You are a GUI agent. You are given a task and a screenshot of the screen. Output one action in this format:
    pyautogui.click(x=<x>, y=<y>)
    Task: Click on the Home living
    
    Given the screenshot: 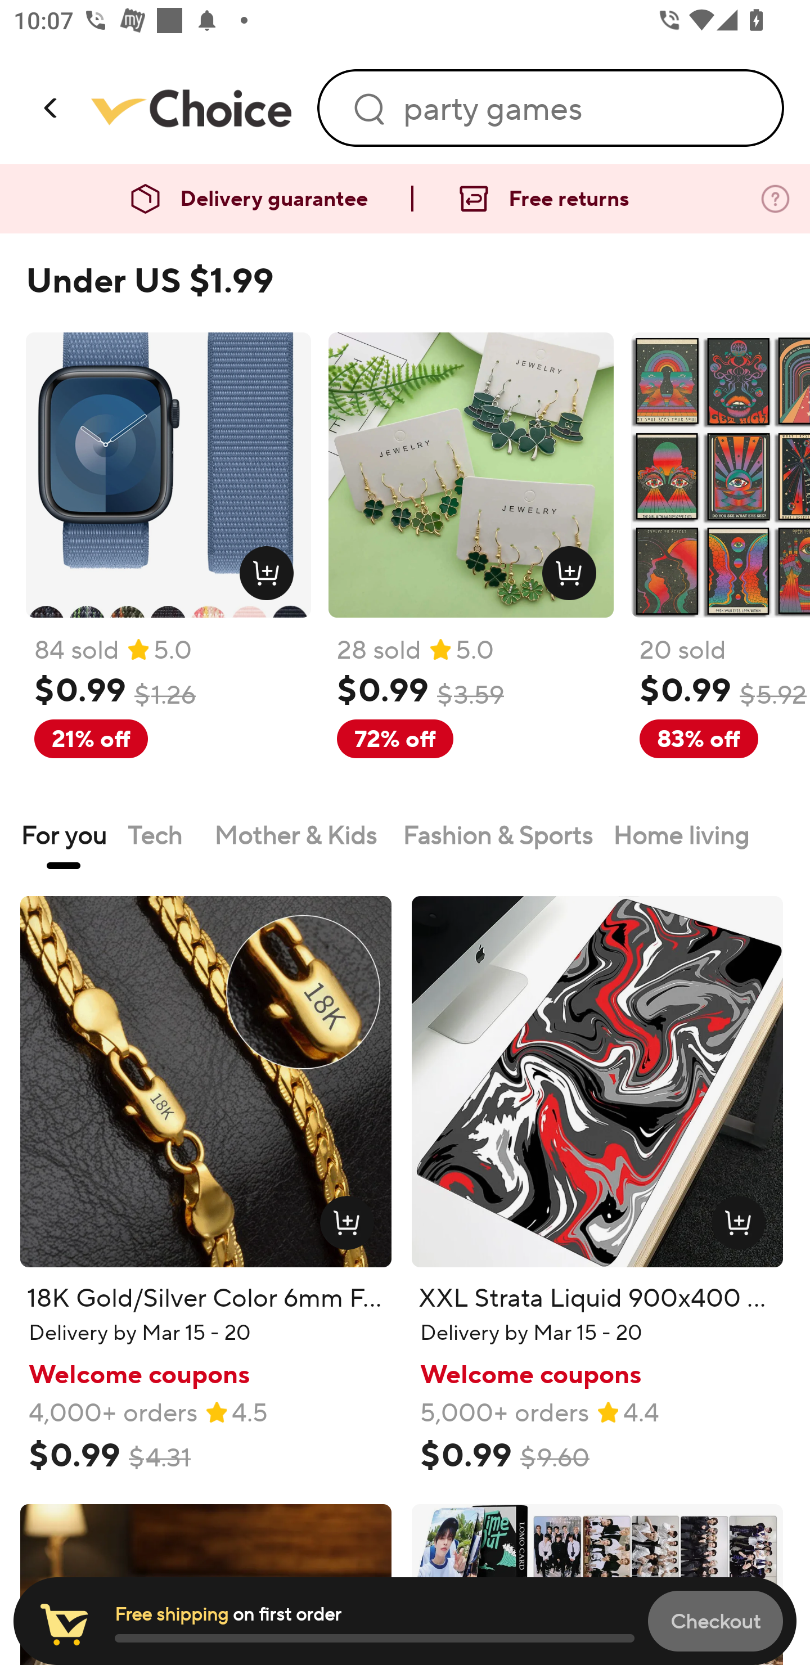 What is the action you would take?
    pyautogui.click(x=681, y=835)
    